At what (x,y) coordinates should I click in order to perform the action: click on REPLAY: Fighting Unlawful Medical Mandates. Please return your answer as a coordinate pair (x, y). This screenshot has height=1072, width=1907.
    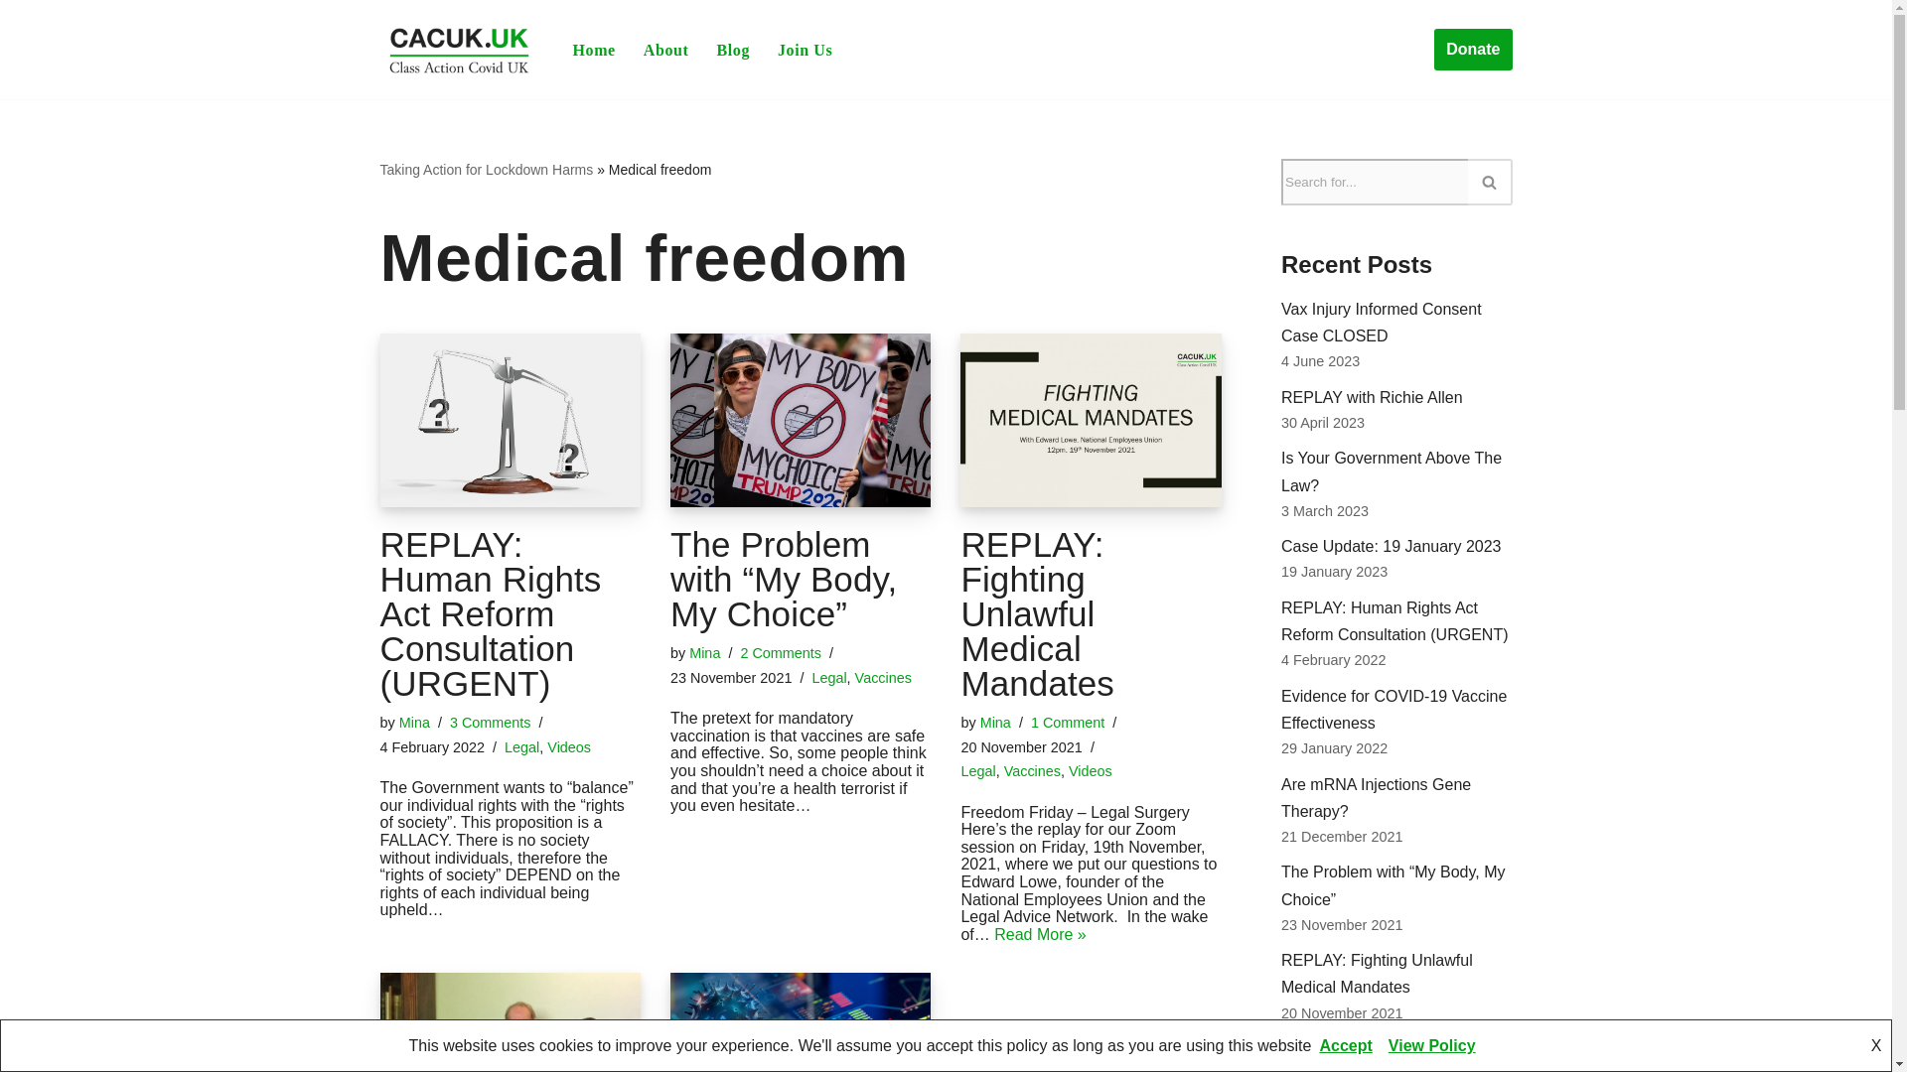
    Looking at the image, I should click on (1091, 419).